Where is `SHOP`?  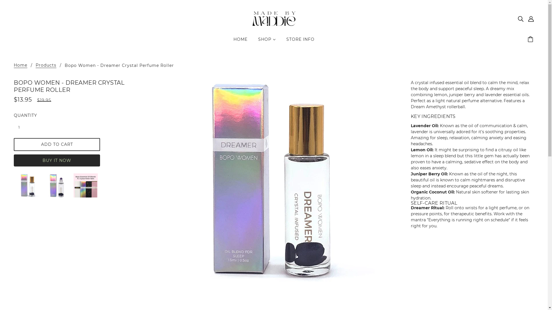
SHOP is located at coordinates (267, 42).